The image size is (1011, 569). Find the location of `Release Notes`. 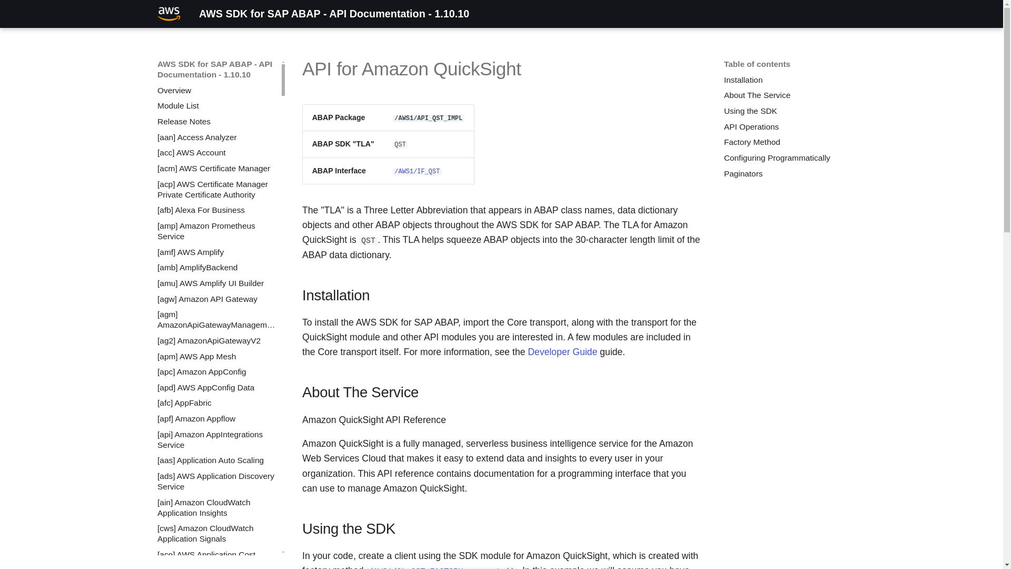

Release Notes is located at coordinates (217, 121).